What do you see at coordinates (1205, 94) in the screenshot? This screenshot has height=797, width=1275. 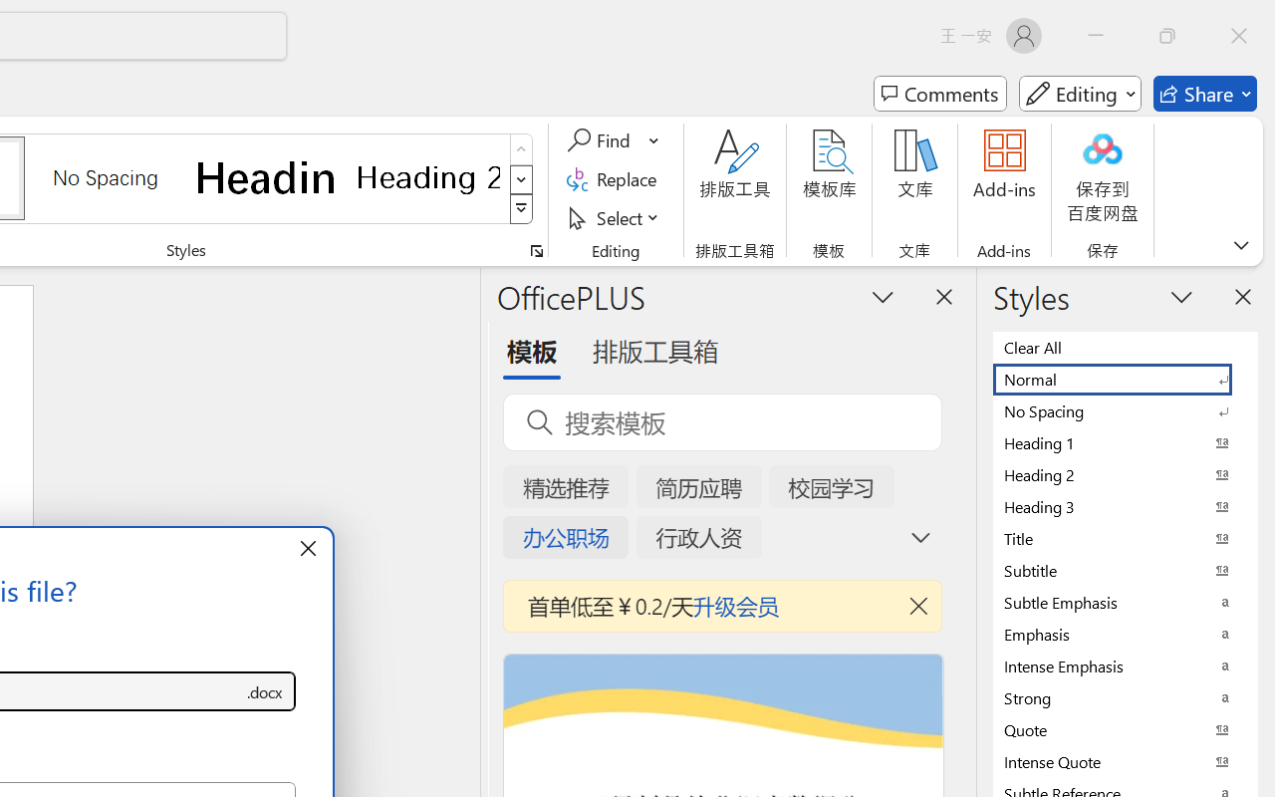 I see `Share` at bounding box center [1205, 94].